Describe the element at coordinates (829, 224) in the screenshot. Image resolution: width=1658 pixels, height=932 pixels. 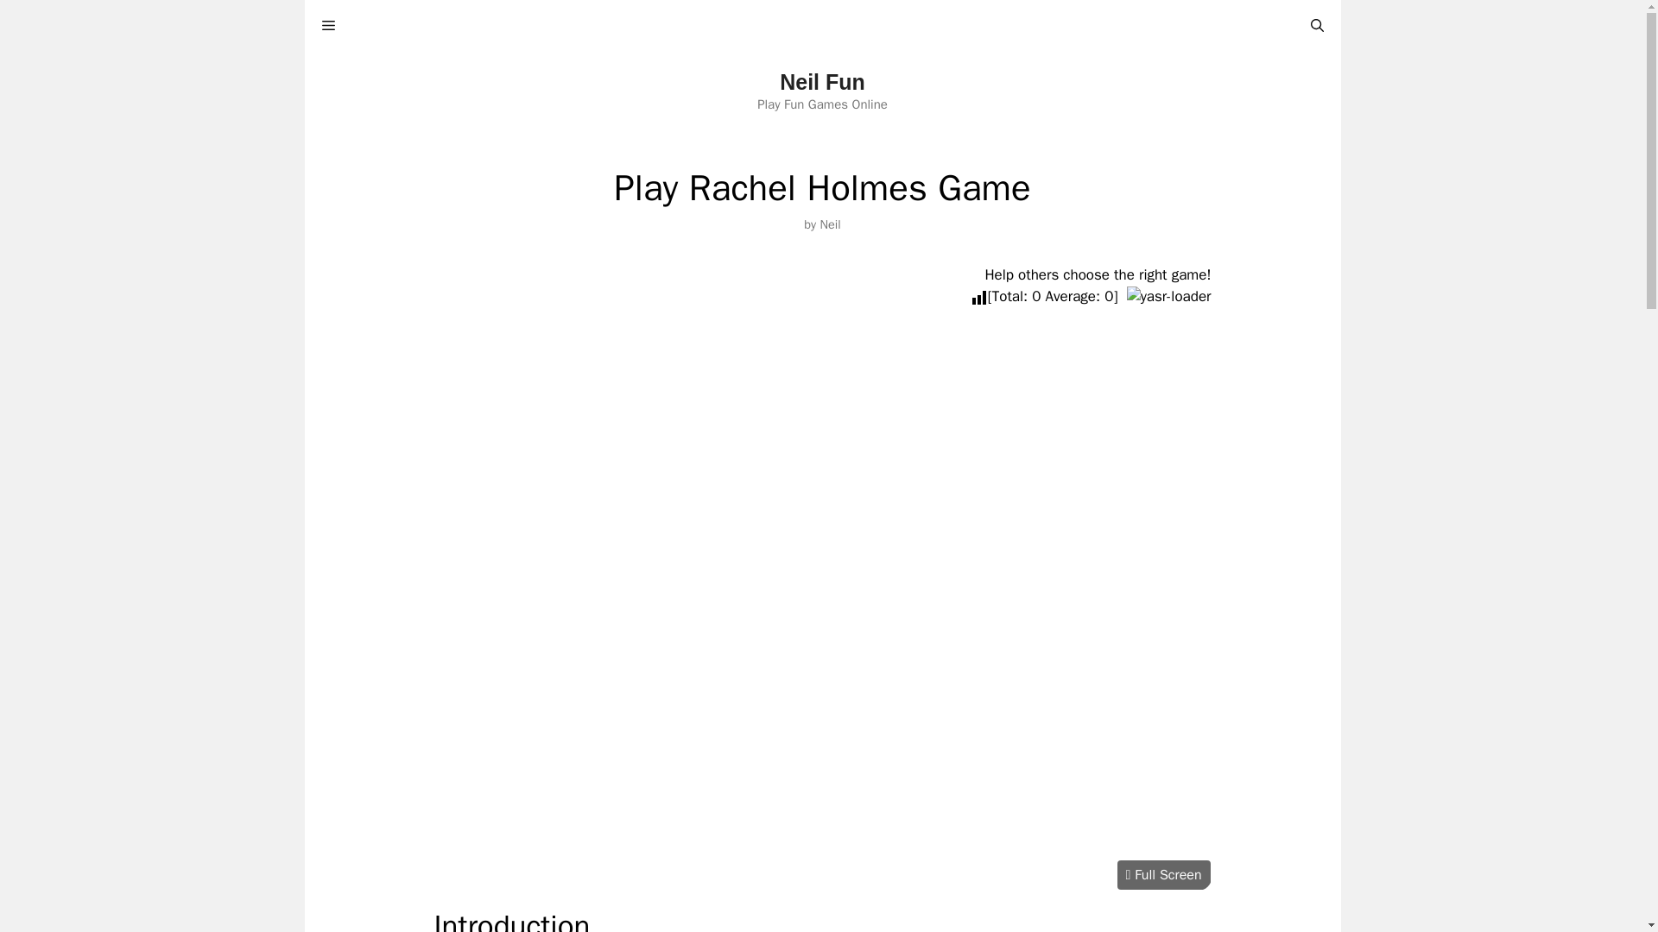
I see `View all posts by Neil` at that location.